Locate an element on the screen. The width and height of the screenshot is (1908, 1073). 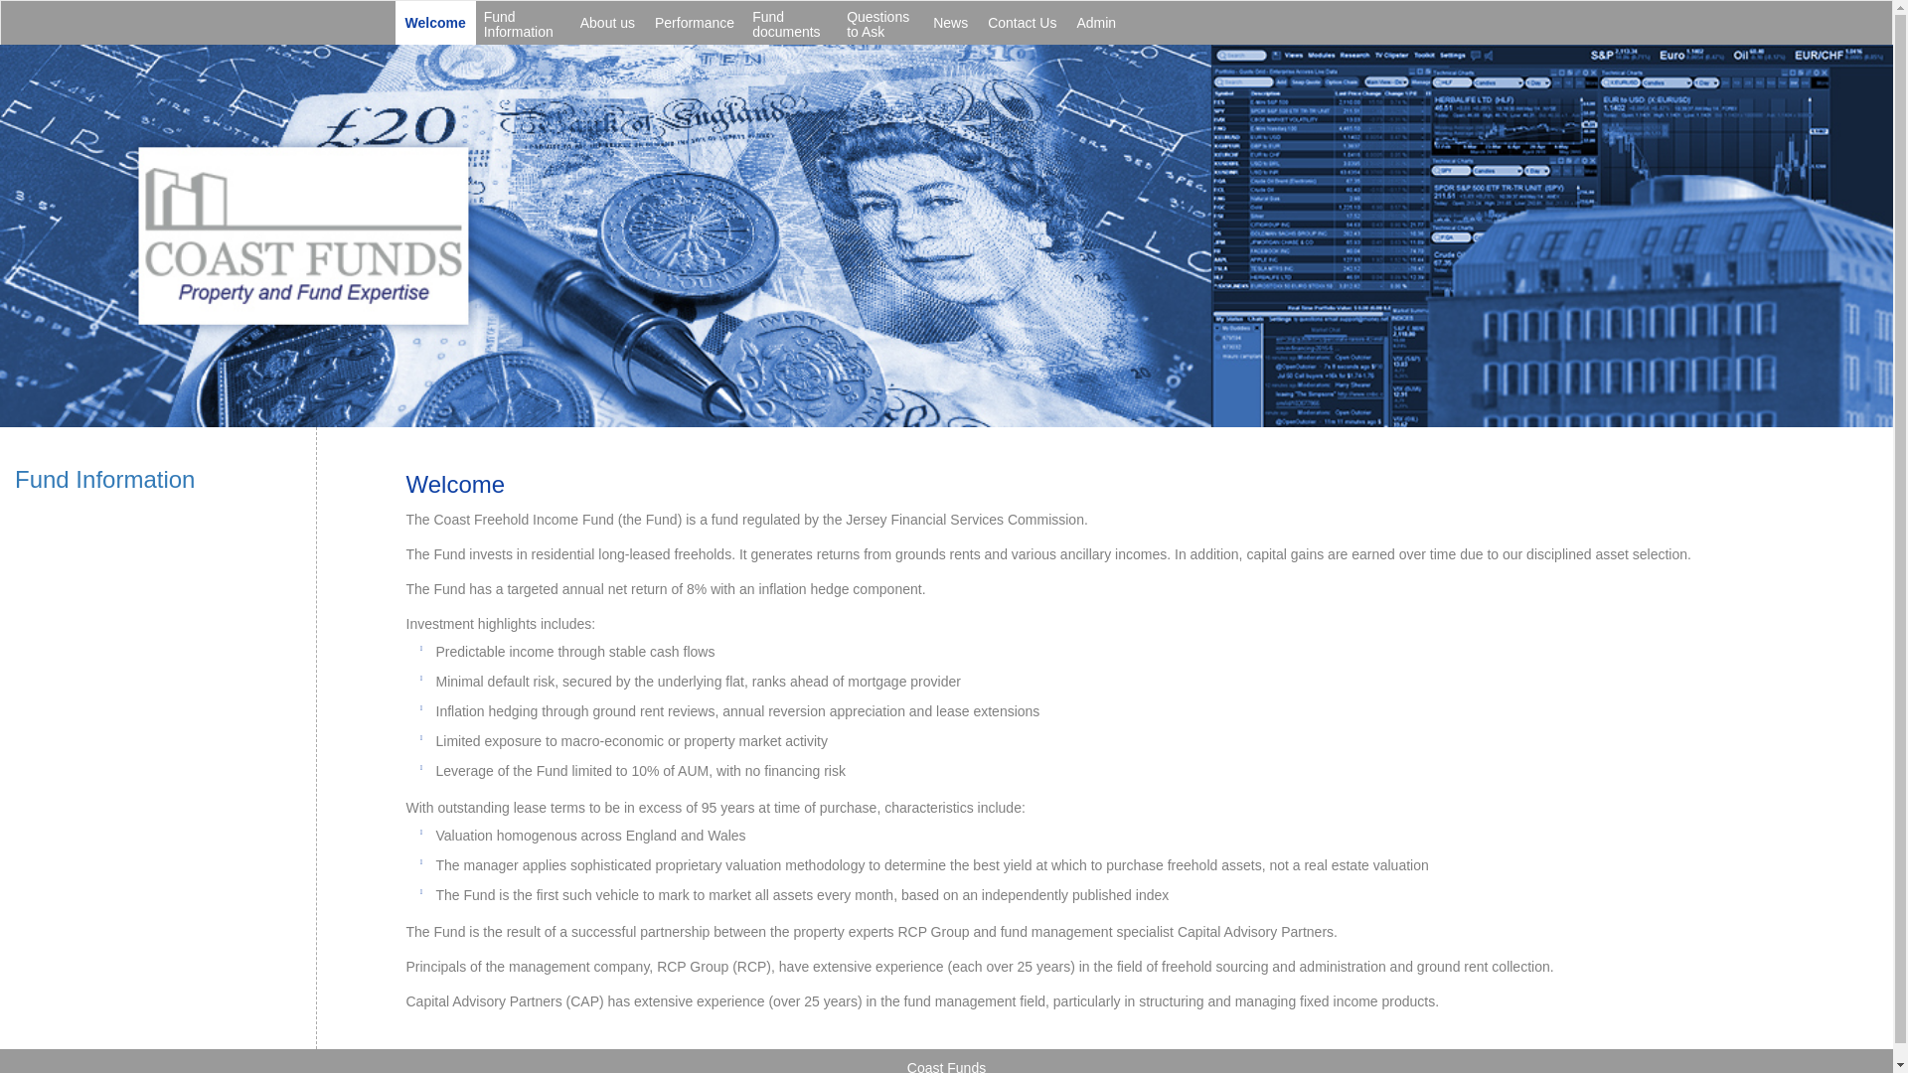
Questions to Ask is located at coordinates (880, 23).